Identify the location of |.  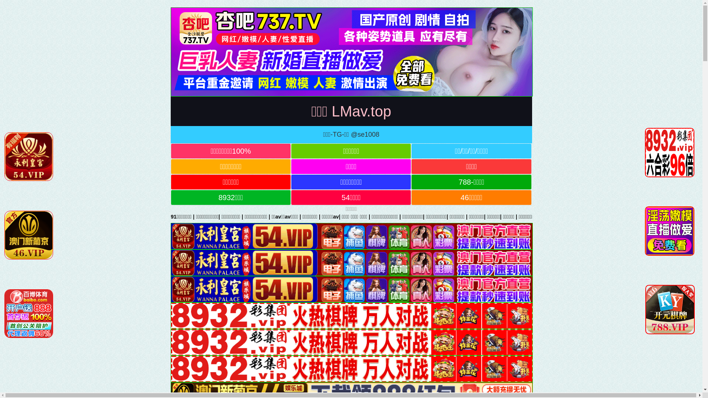
(564, 217).